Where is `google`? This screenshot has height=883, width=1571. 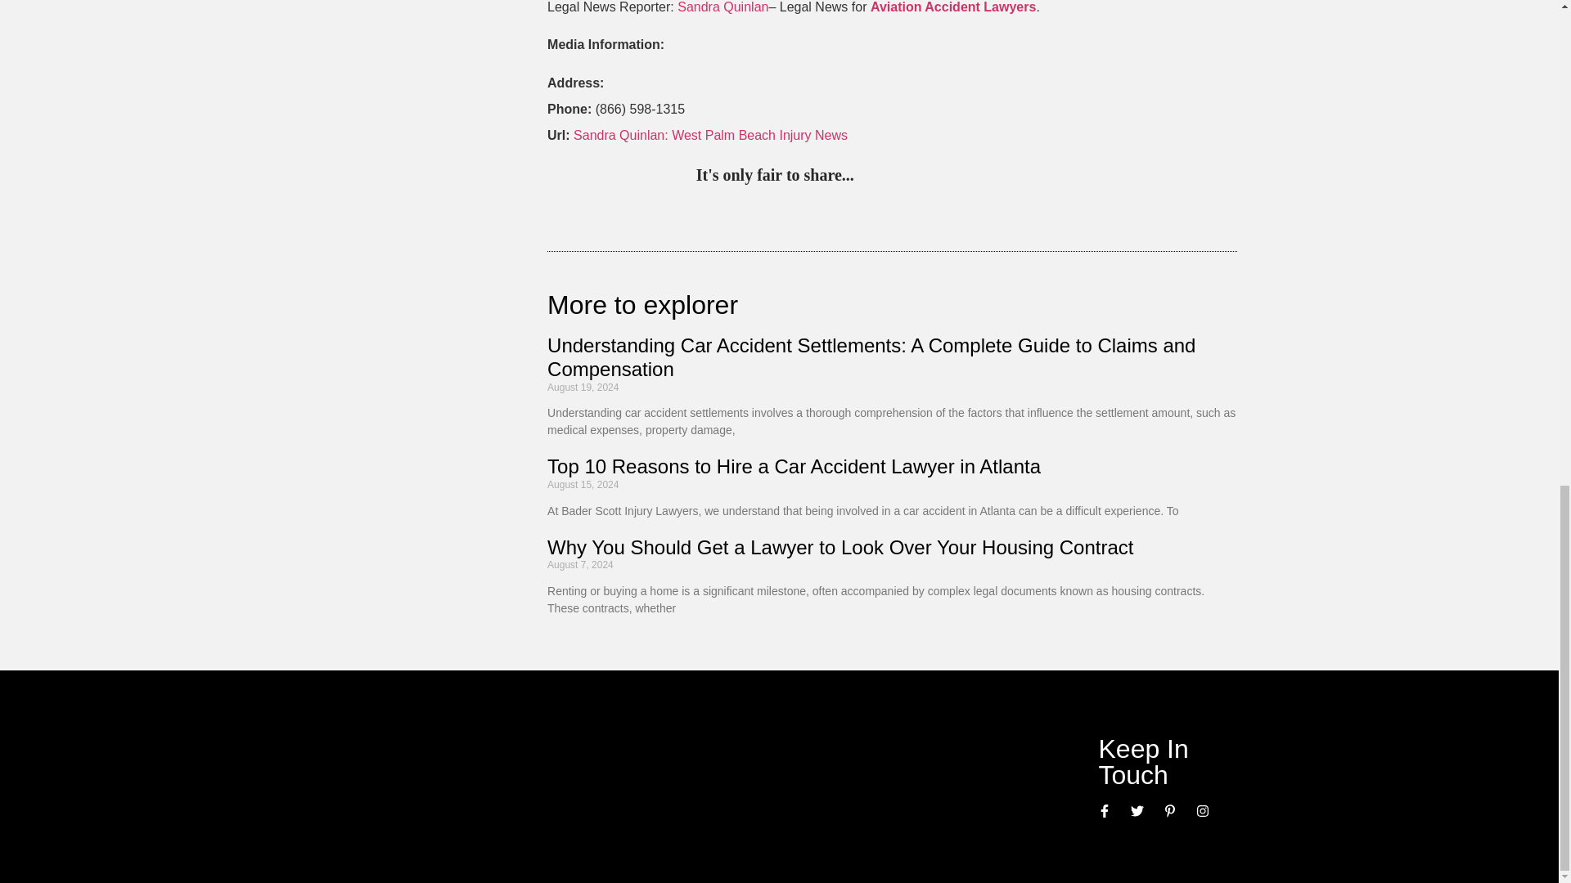
google is located at coordinates (971, 177).